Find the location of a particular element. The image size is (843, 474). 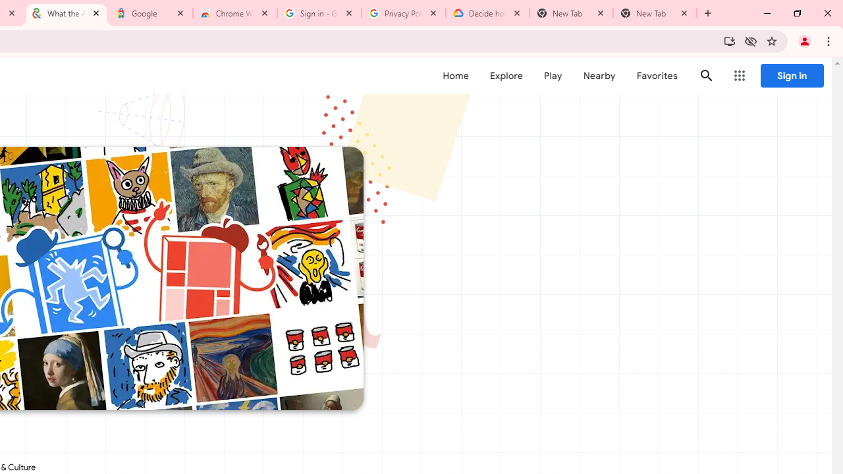

New Tab is located at coordinates (655, 13).